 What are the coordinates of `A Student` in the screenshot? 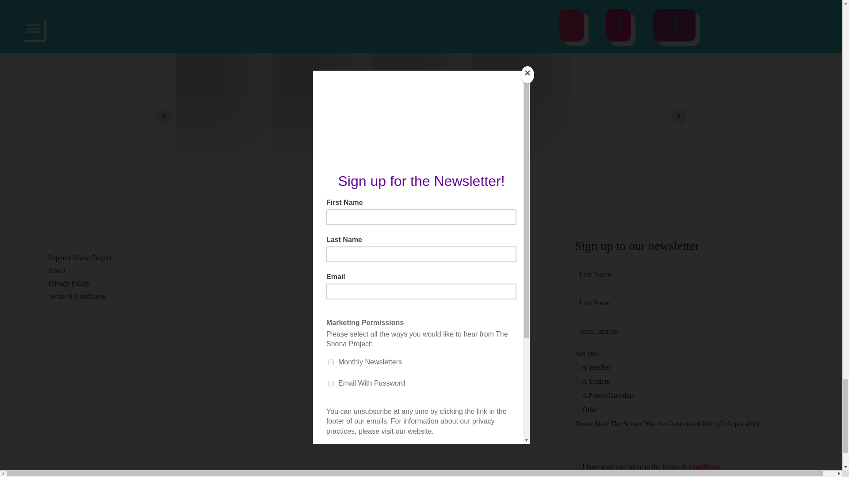 It's located at (577, 381).